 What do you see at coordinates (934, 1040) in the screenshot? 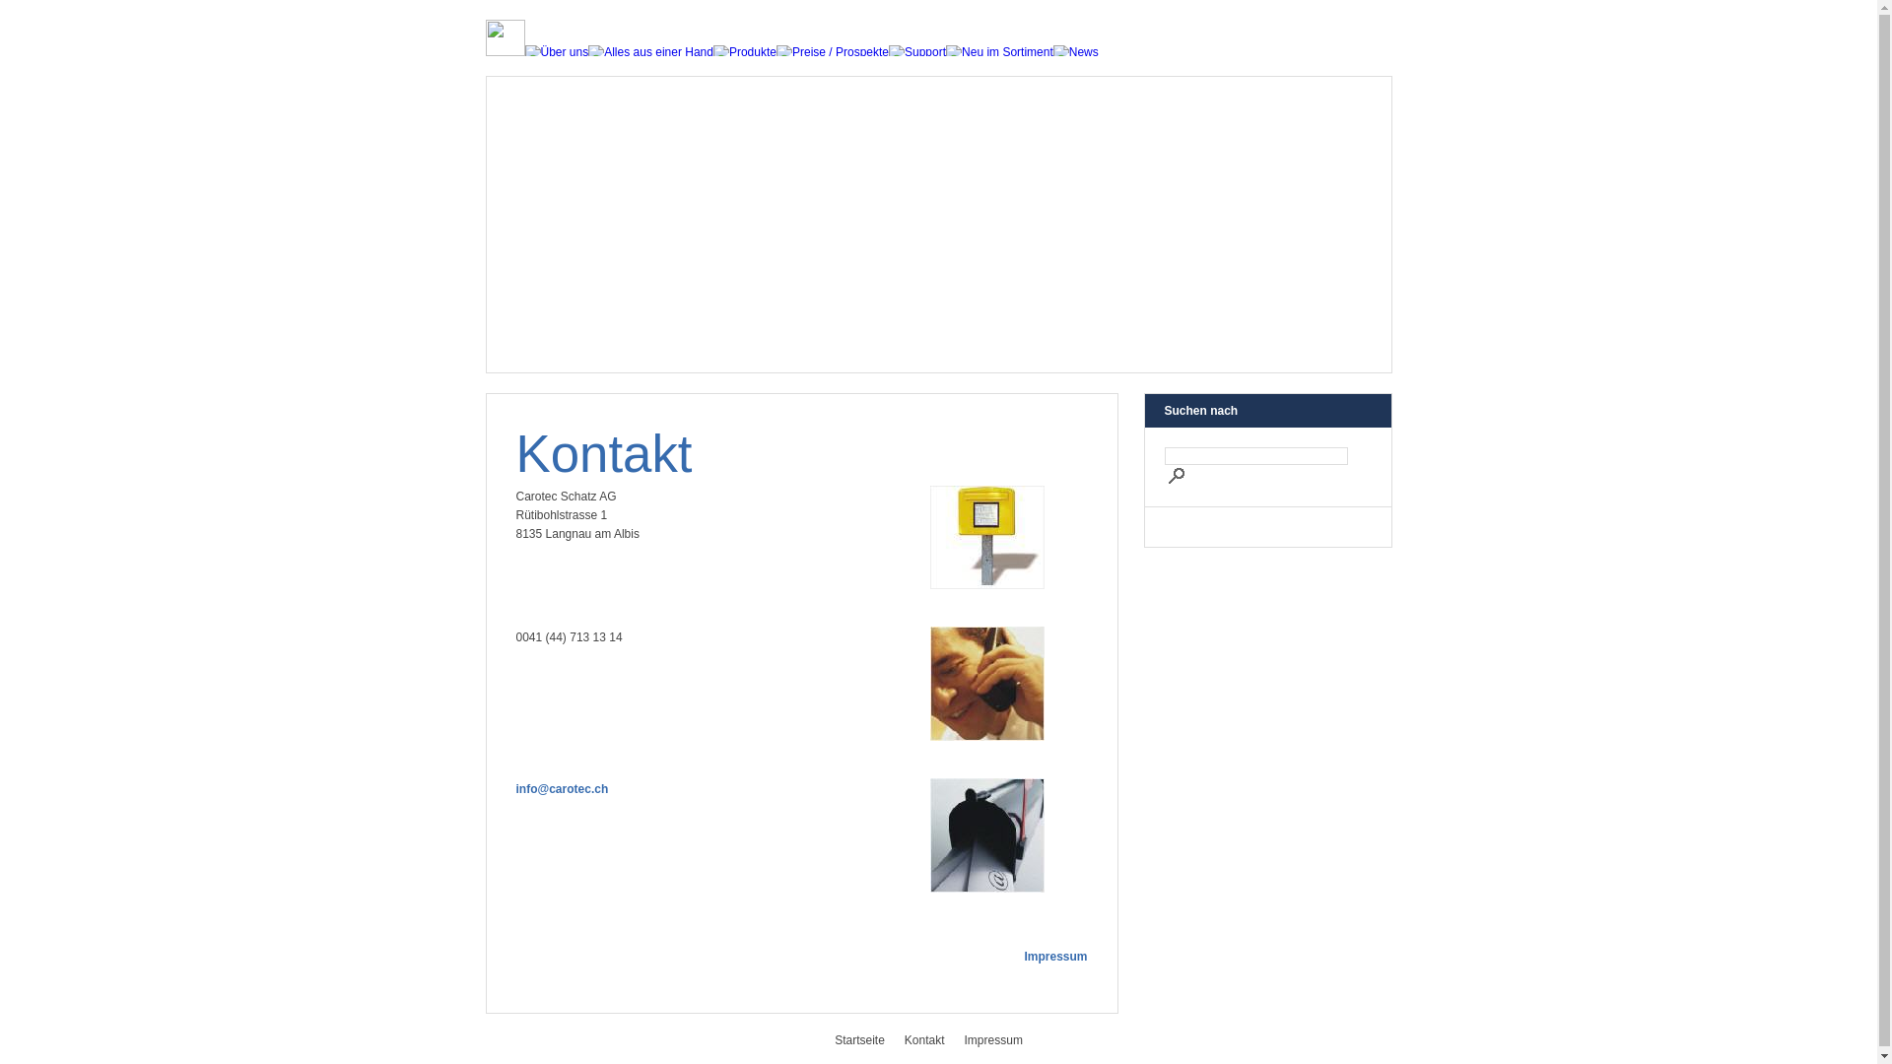
I see `Kontakt` at bounding box center [934, 1040].